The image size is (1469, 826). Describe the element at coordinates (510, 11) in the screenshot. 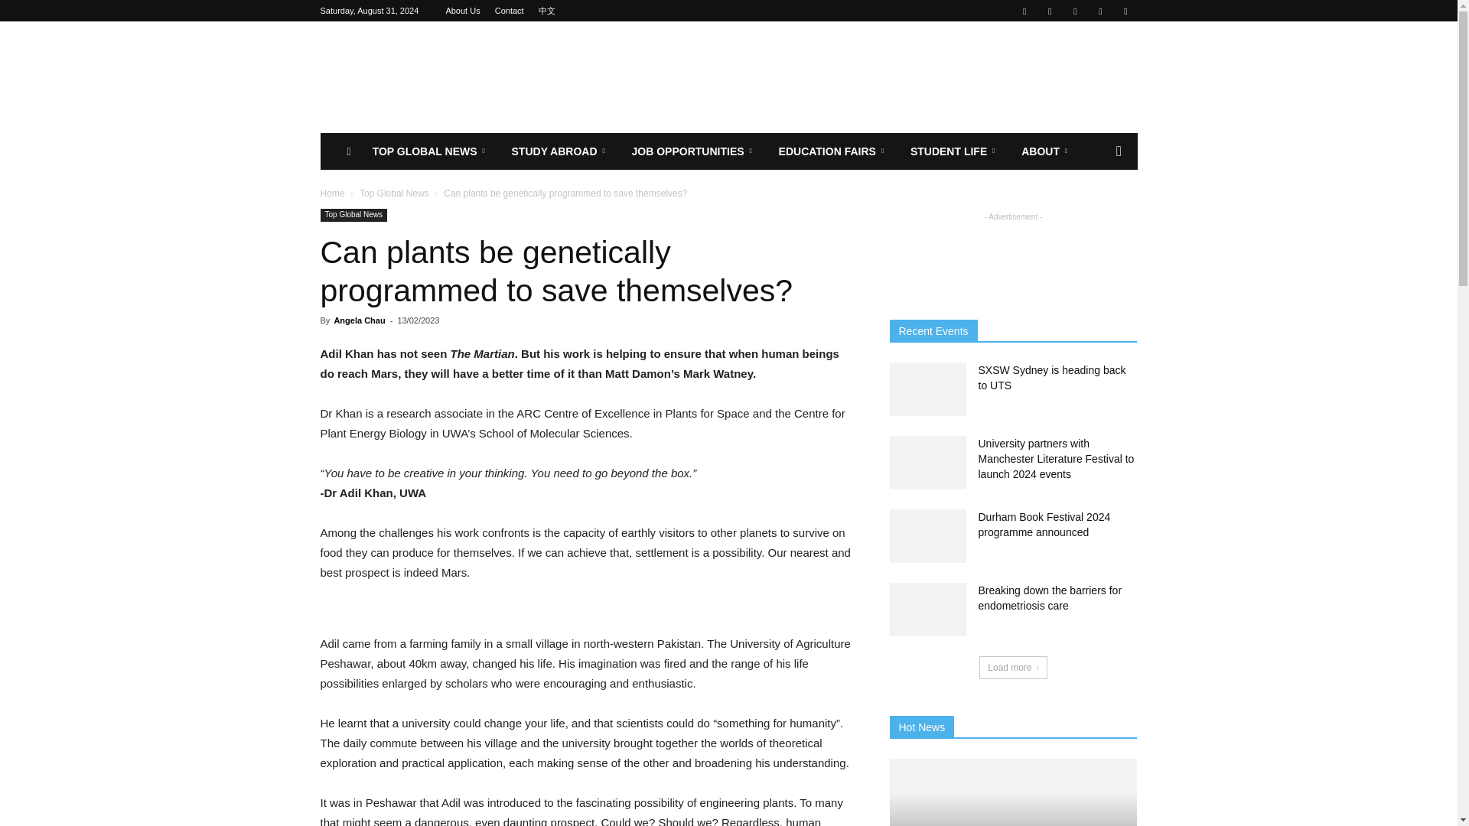

I see `Contact` at that location.